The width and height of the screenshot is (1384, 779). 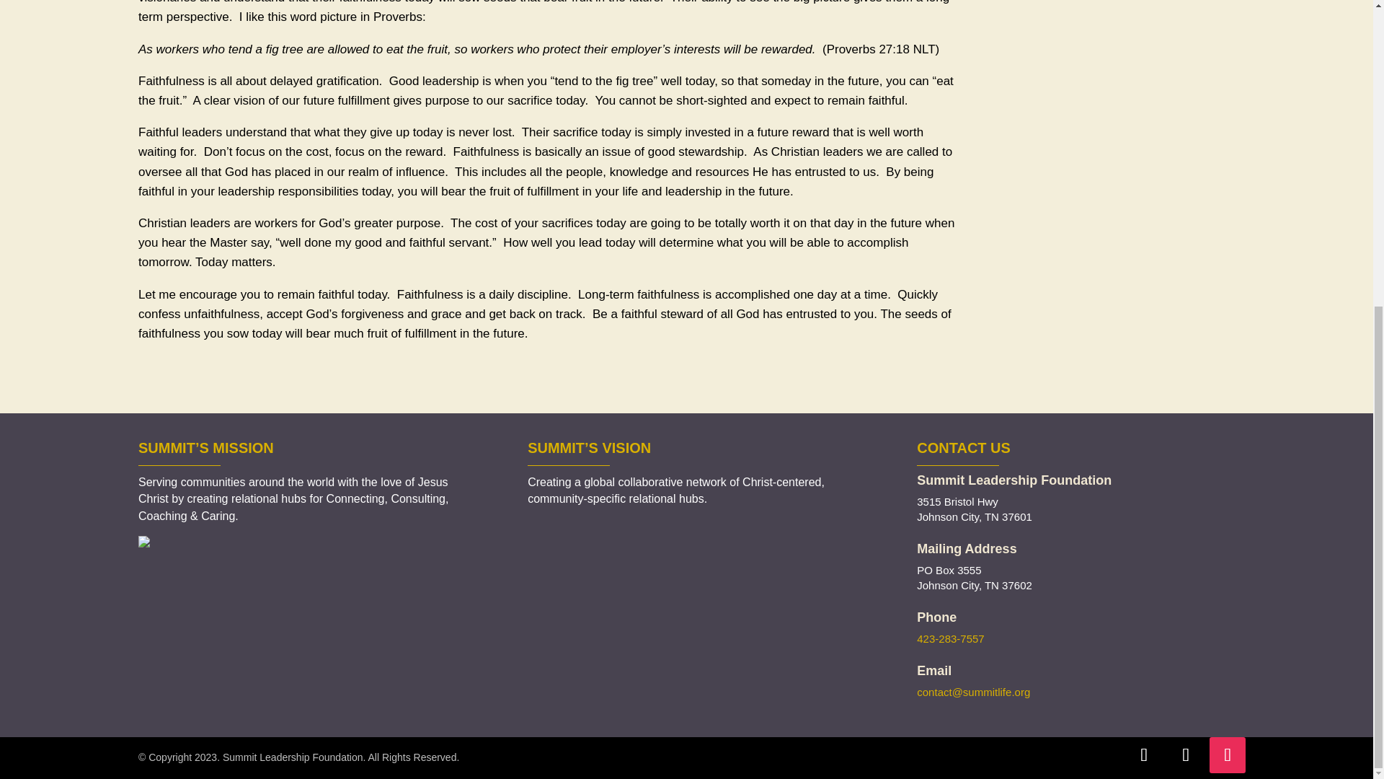 What do you see at coordinates (1186, 754) in the screenshot?
I see `Follow on LinkedIn` at bounding box center [1186, 754].